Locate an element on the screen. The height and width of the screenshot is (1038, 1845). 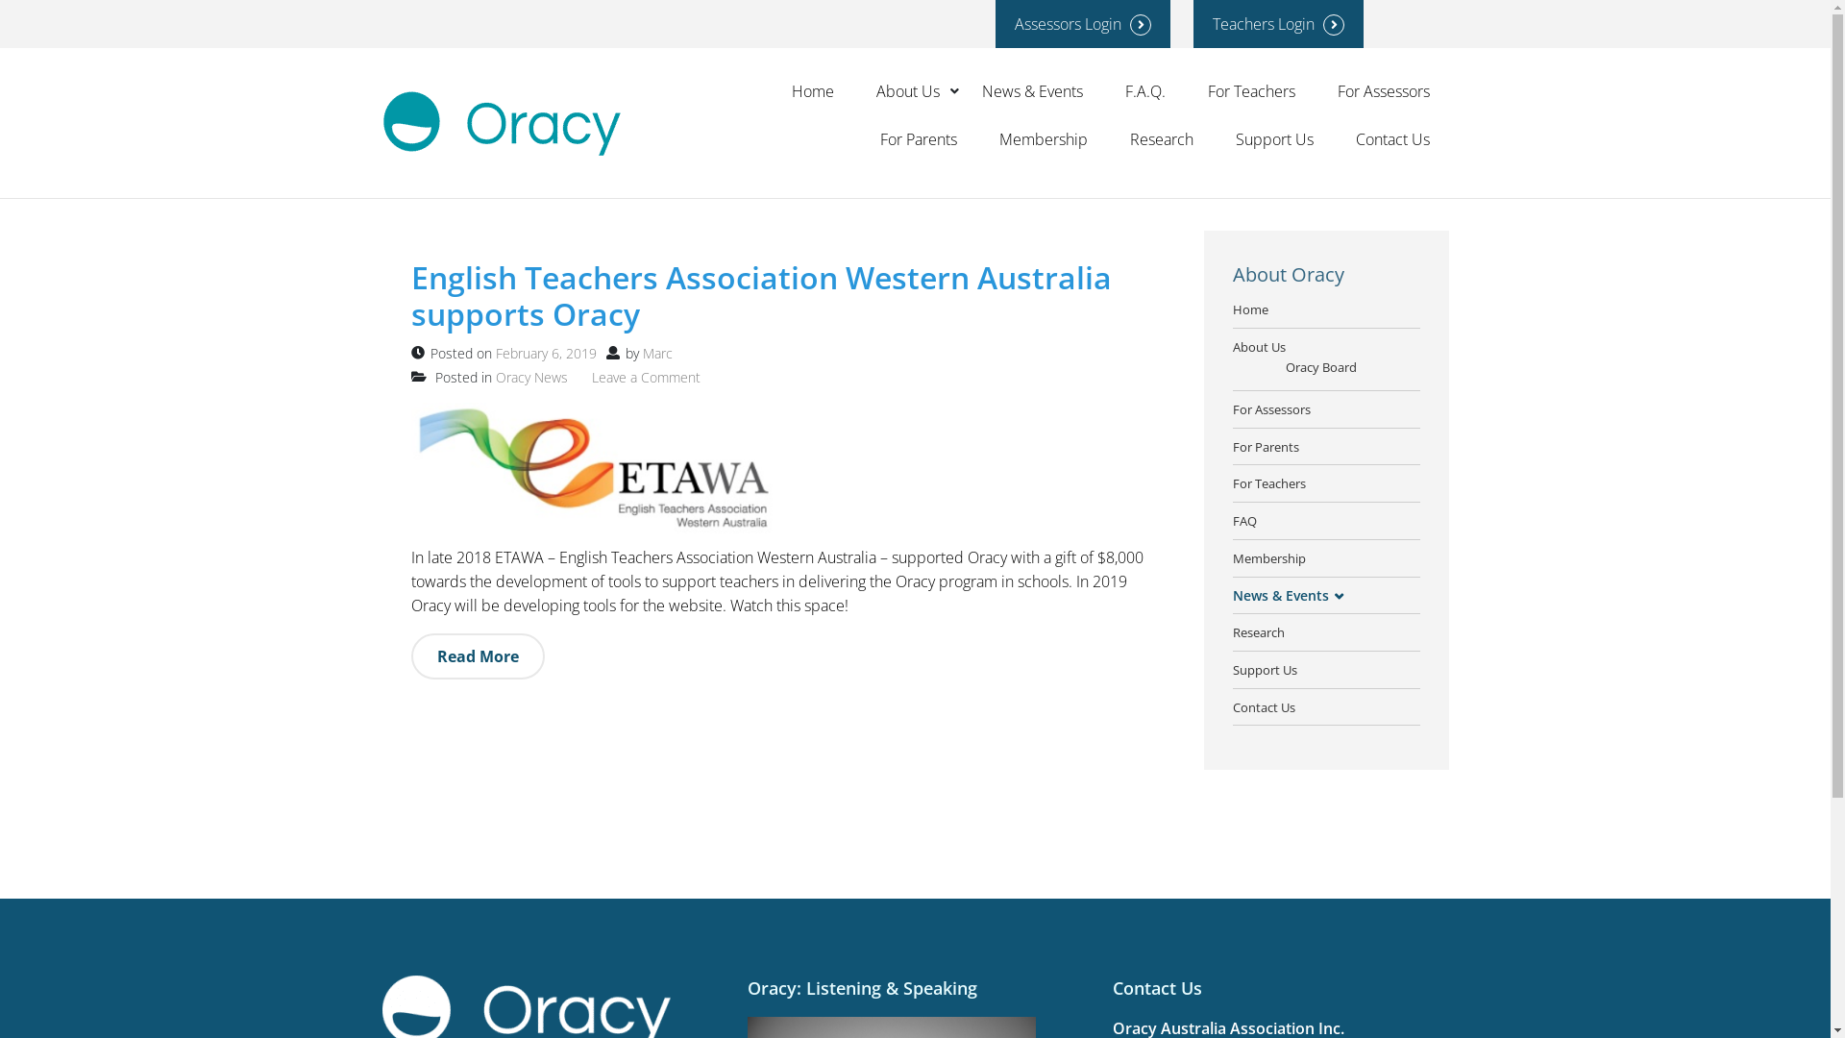
Contact Us is located at coordinates (1391, 139).